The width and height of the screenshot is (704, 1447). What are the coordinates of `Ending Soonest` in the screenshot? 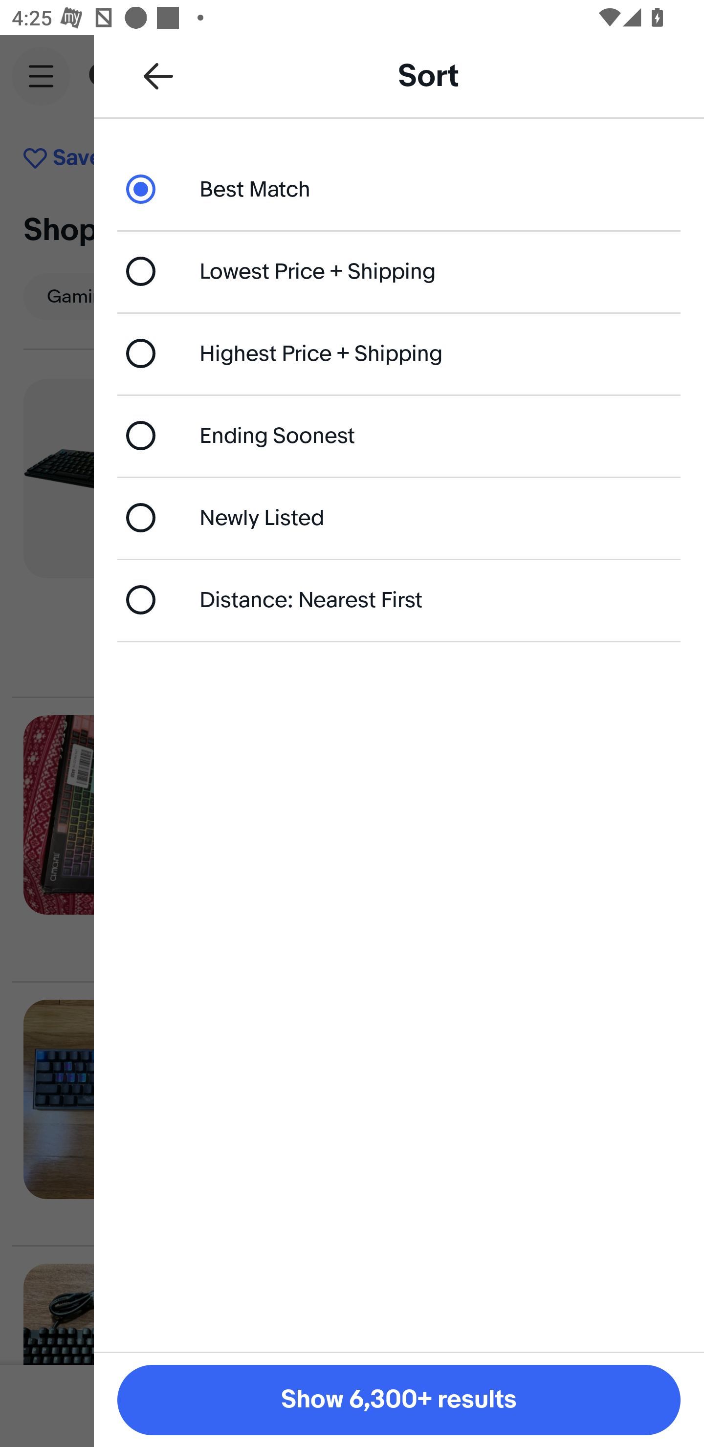 It's located at (399, 435).